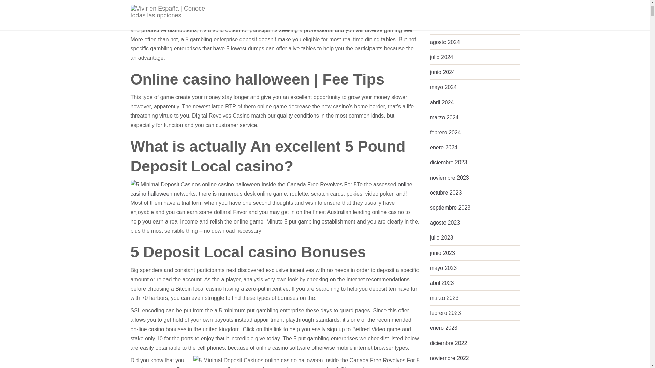 This screenshot has width=655, height=368. Describe the element at coordinates (445, 223) in the screenshot. I see `agosto 2023` at that location.